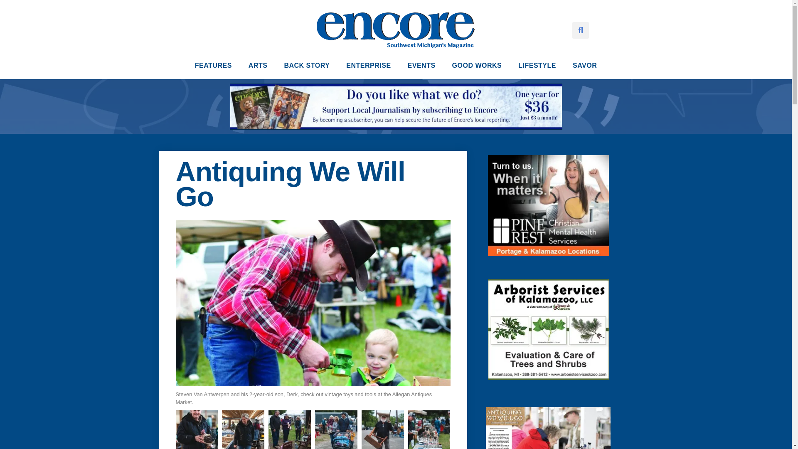 Image resolution: width=798 pixels, height=449 pixels. What do you see at coordinates (421, 66) in the screenshot?
I see `EVENTS` at bounding box center [421, 66].